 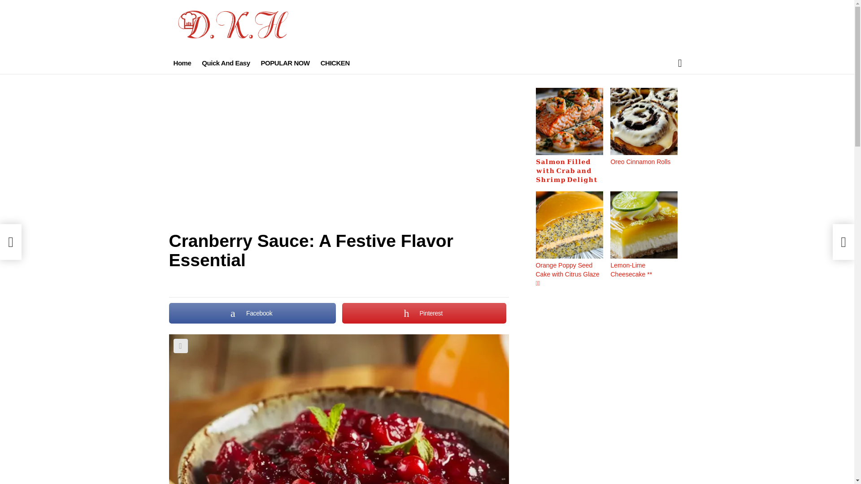 What do you see at coordinates (180, 346) in the screenshot?
I see `Share` at bounding box center [180, 346].